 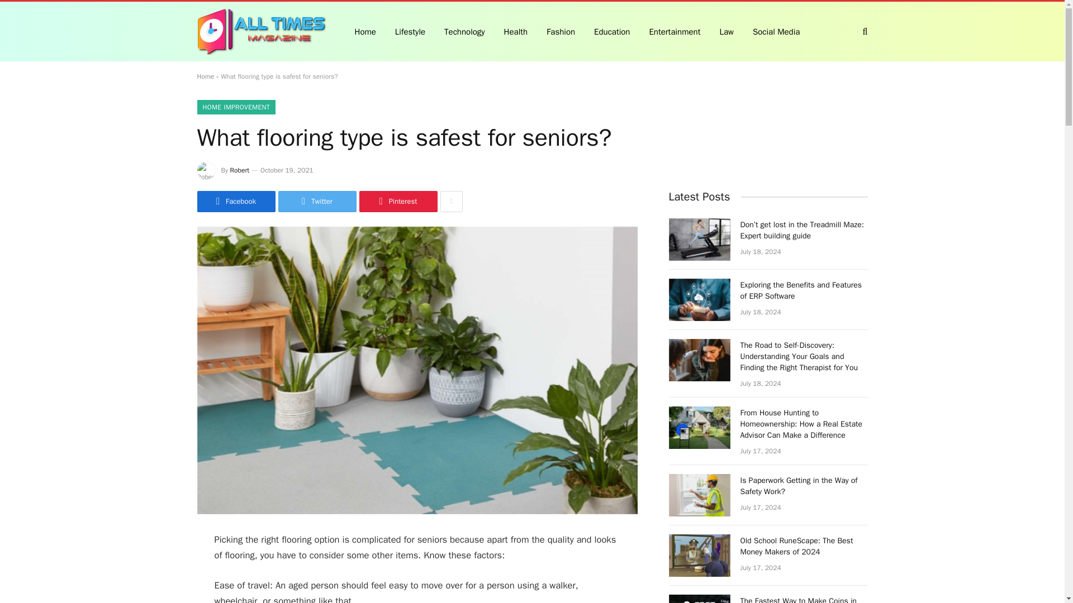 What do you see at coordinates (240, 170) in the screenshot?
I see `Posts by Robert` at bounding box center [240, 170].